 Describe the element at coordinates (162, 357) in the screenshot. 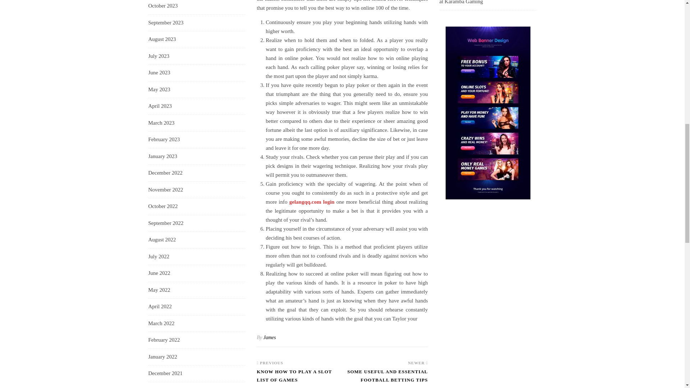

I see `January 2022` at that location.